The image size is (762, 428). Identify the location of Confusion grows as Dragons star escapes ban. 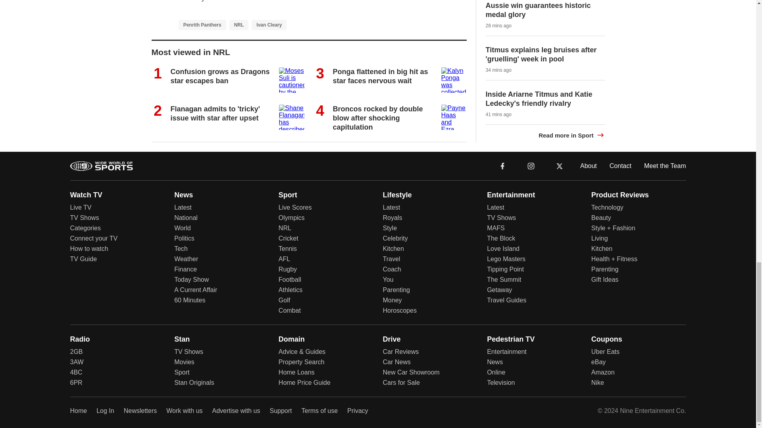
(220, 76).